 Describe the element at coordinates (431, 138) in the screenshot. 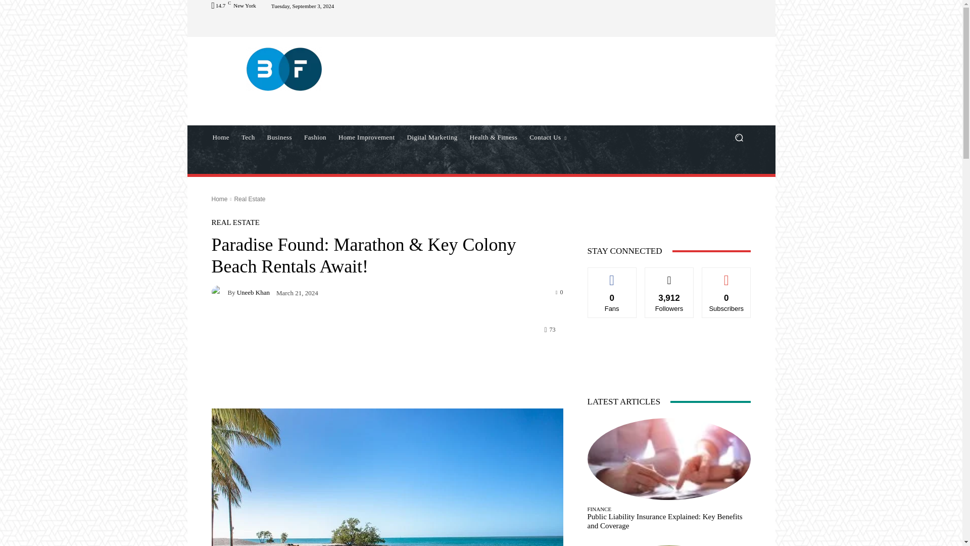

I see `Digital Marketing` at that location.